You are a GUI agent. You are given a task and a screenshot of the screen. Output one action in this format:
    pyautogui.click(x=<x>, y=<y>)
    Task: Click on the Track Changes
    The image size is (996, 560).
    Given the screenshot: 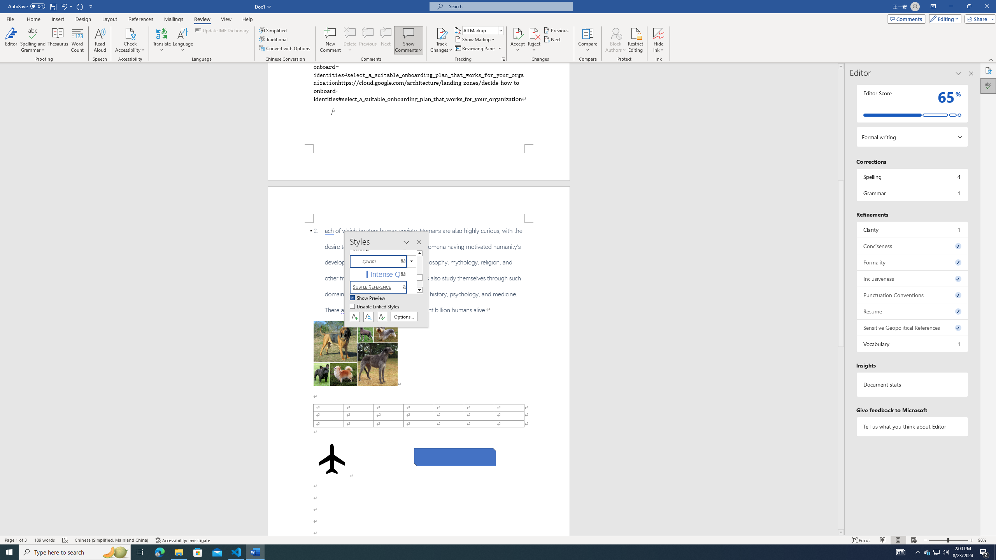 What is the action you would take?
    pyautogui.click(x=441, y=40)
    